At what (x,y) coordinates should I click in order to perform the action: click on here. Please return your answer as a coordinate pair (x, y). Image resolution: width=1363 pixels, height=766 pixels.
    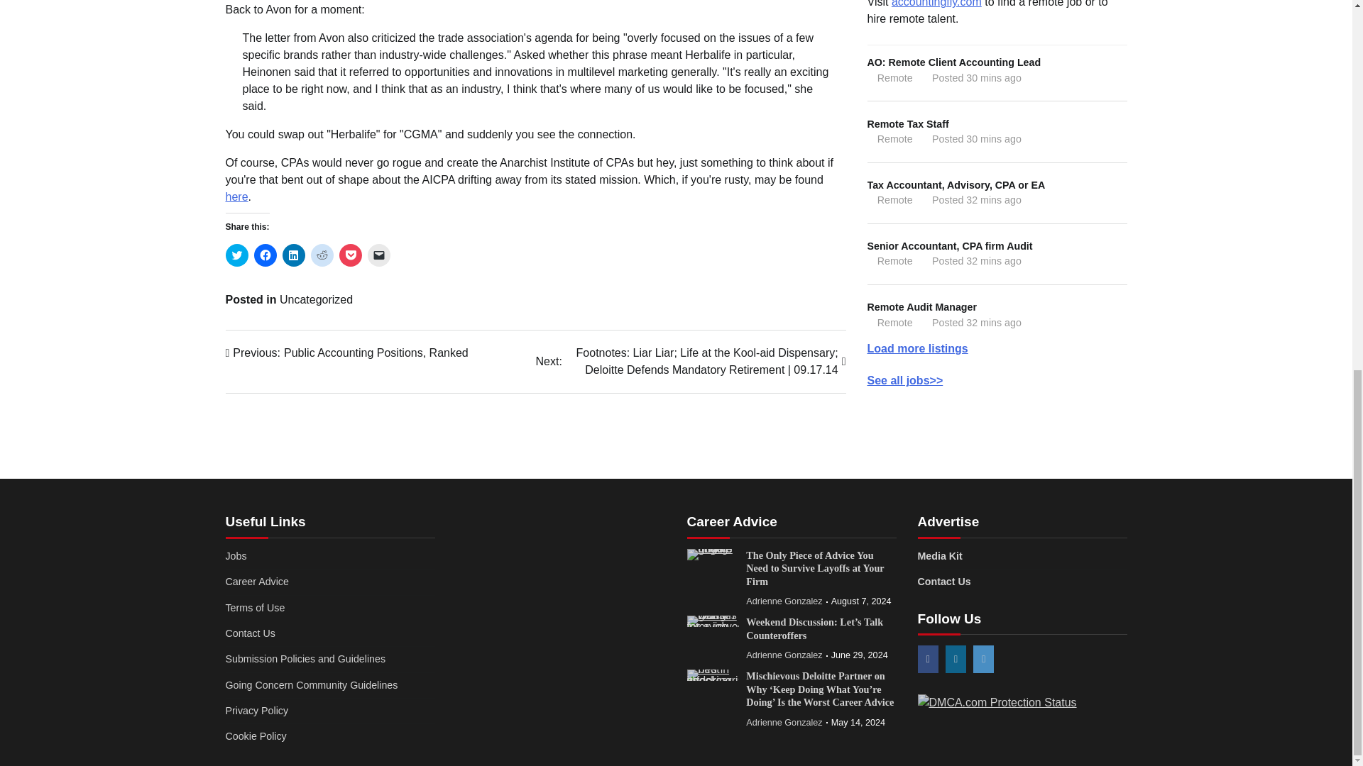
    Looking at the image, I should click on (237, 196).